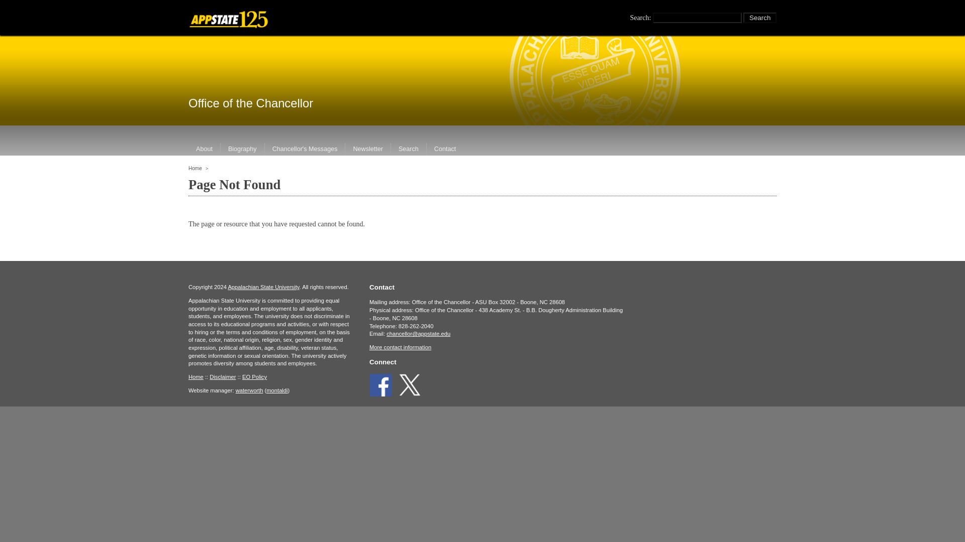 This screenshot has width=965, height=542. What do you see at coordinates (305, 149) in the screenshot?
I see `Chancellor's Messages` at bounding box center [305, 149].